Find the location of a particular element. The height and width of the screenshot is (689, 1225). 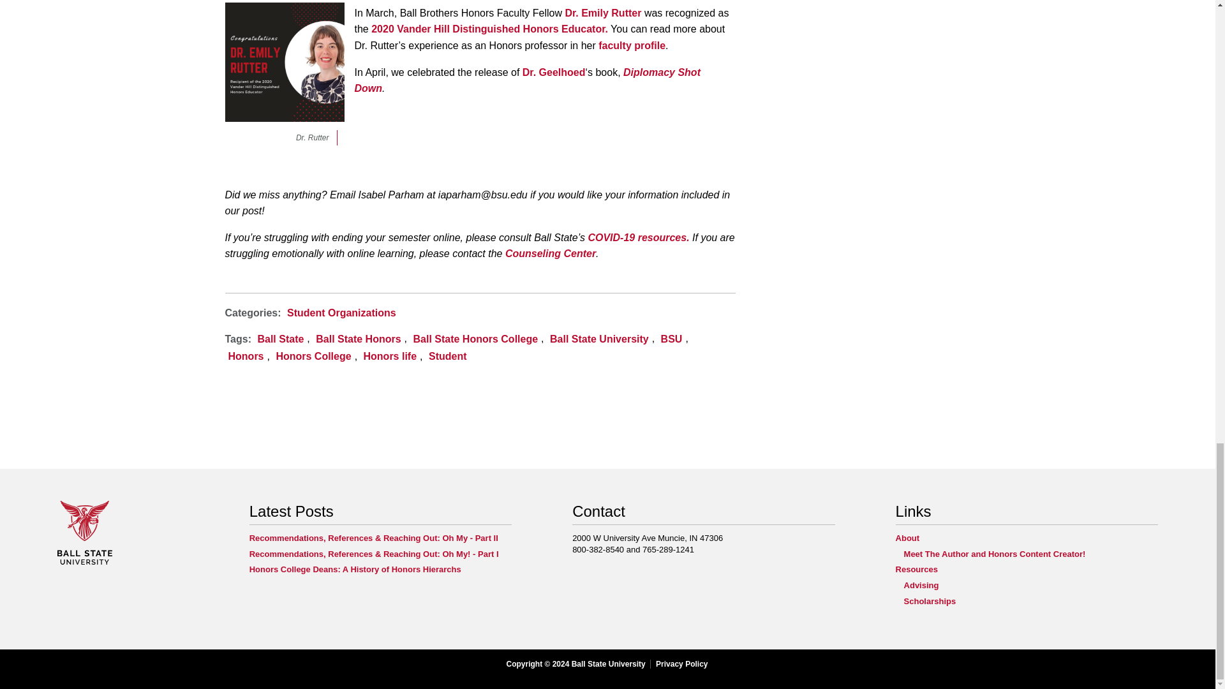

Dr. Geelhoed is located at coordinates (554, 72).